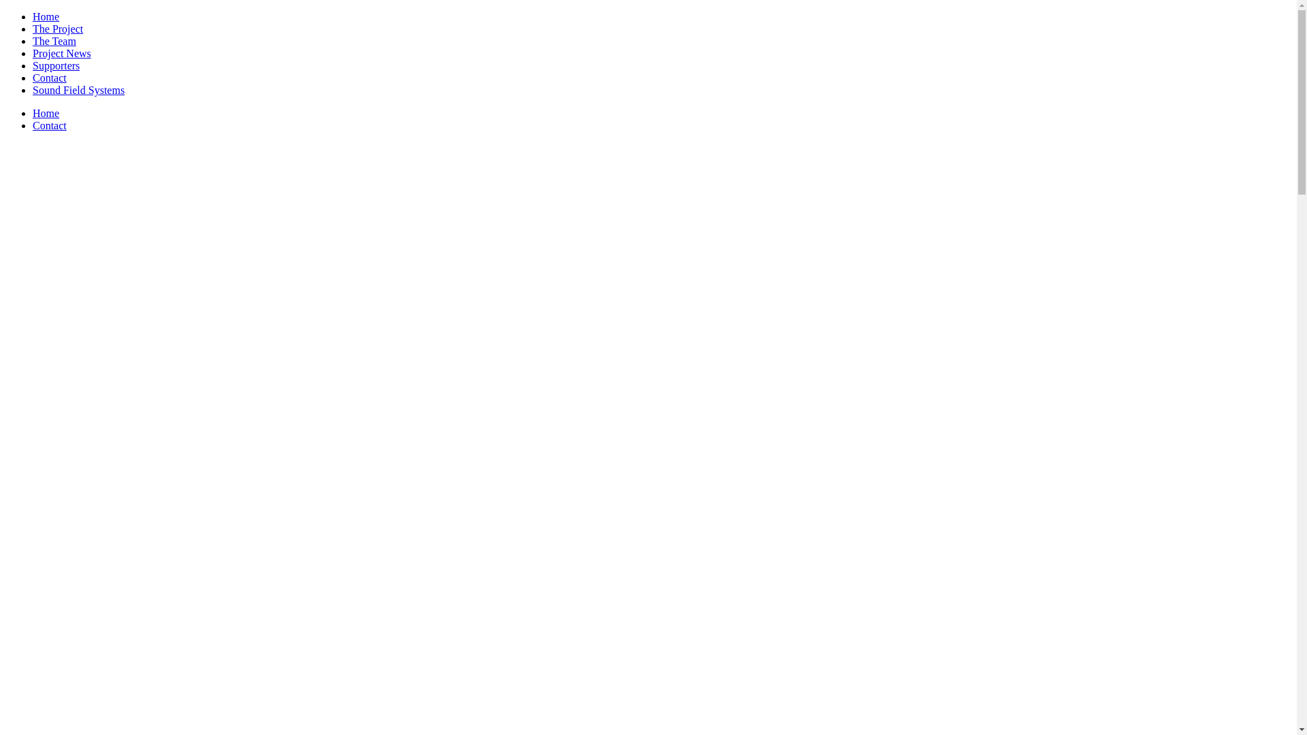  What do you see at coordinates (54, 41) in the screenshot?
I see `The Team` at bounding box center [54, 41].